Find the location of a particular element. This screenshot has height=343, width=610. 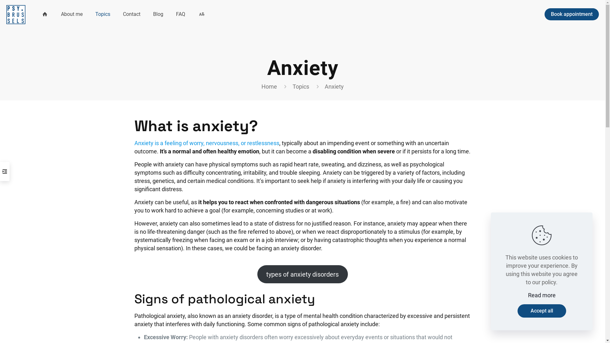

Blog is located at coordinates (158, 14).